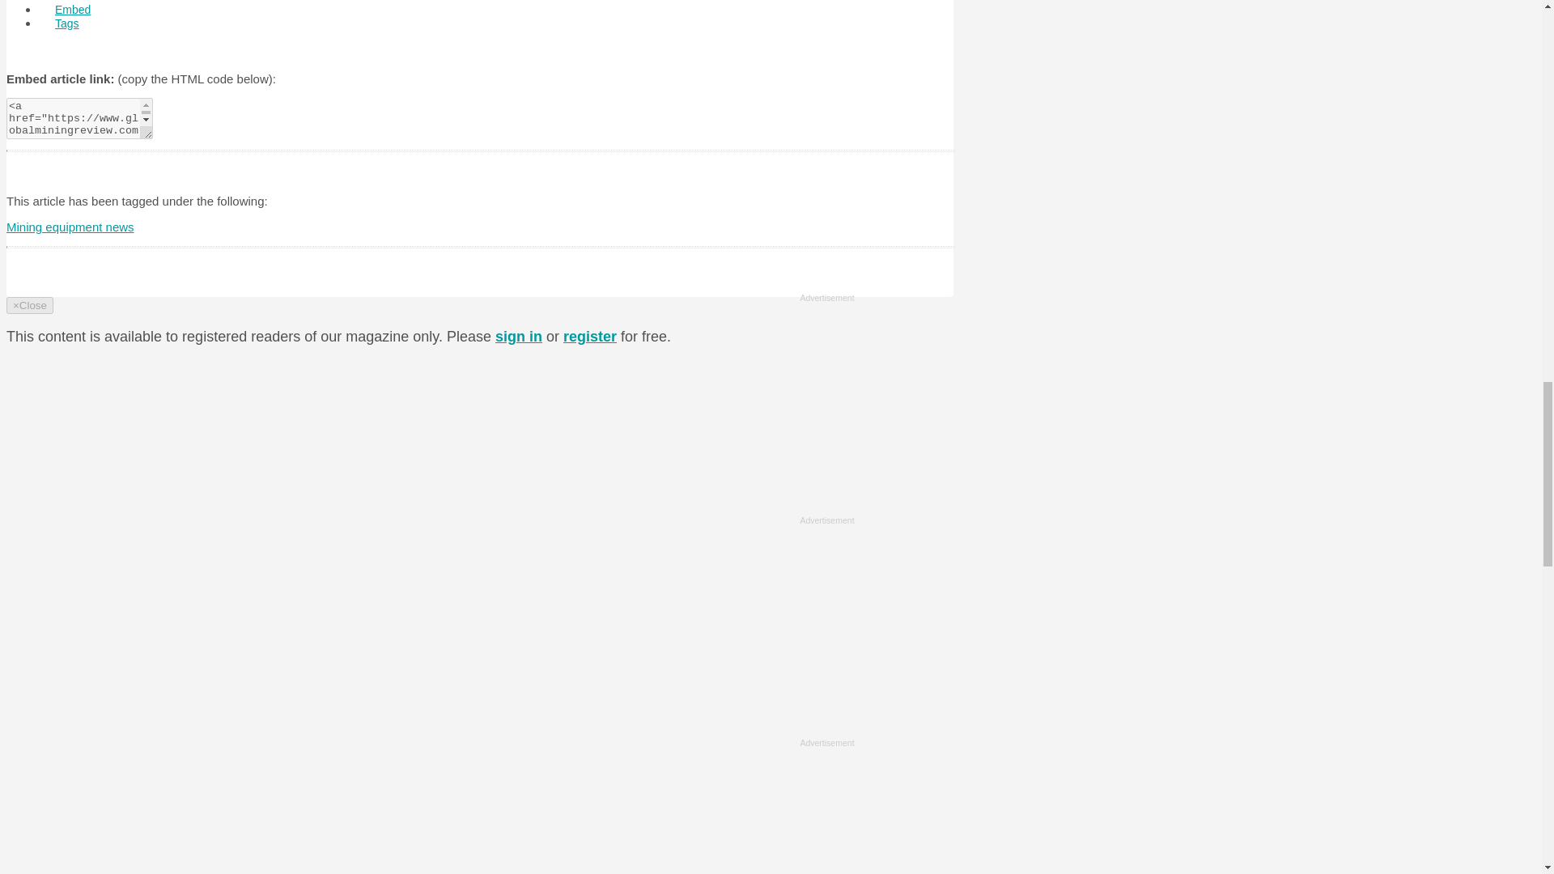 This screenshot has height=874, width=1554. Describe the element at coordinates (73, 12) in the screenshot. I see `Embed` at that location.